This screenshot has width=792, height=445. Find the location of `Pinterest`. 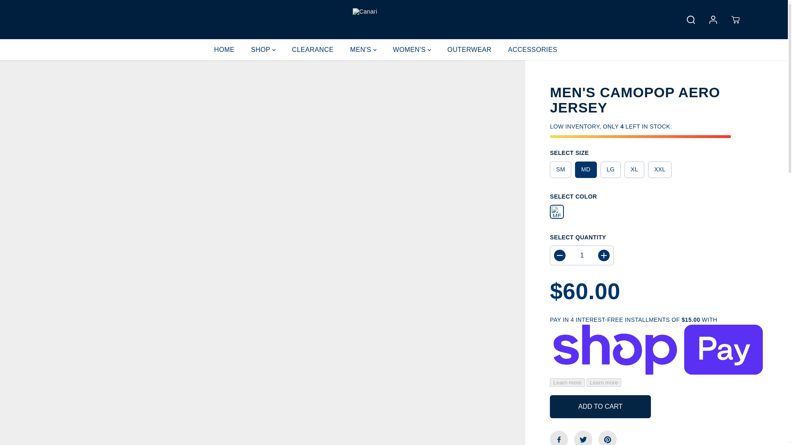

Pinterest is located at coordinates (608, 438).